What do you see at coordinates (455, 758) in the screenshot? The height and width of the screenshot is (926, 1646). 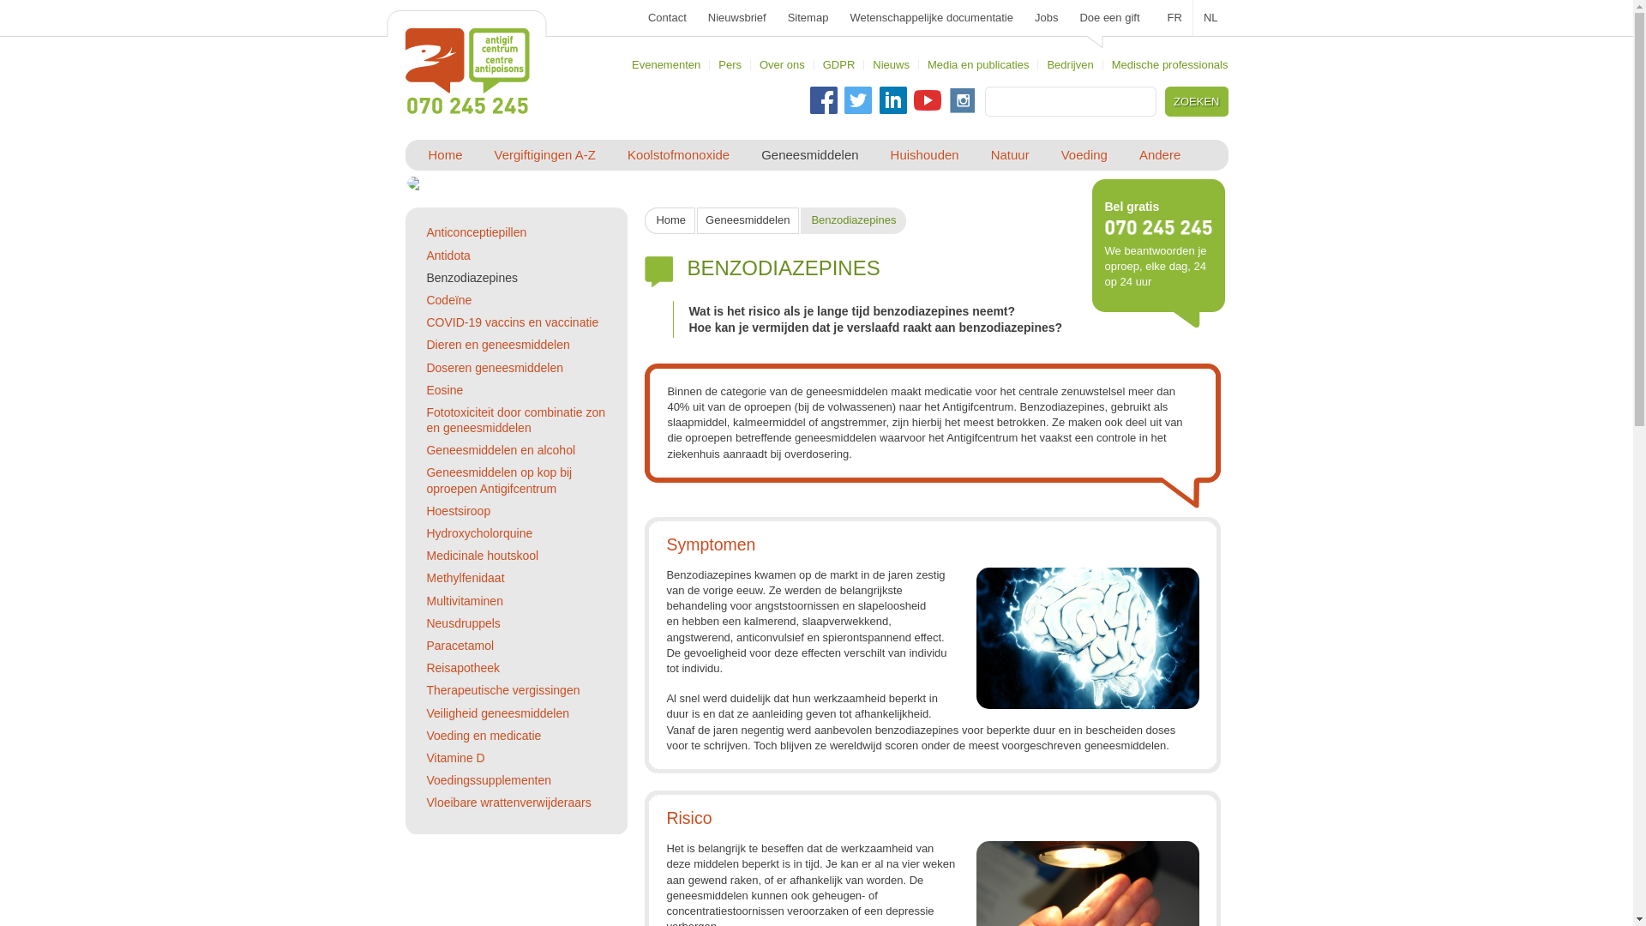 I see `Vitamine D` at bounding box center [455, 758].